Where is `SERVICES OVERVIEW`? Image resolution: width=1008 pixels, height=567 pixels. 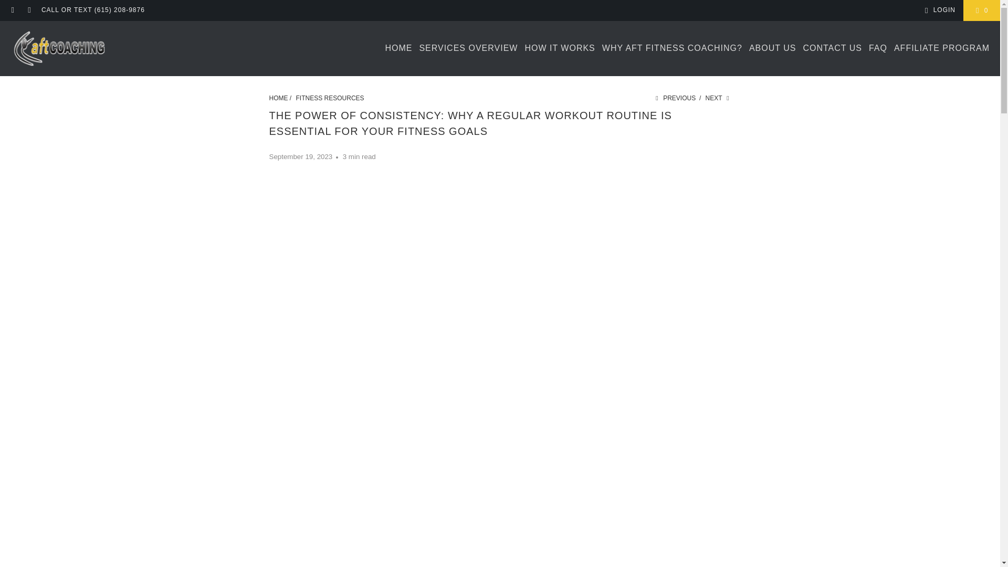
SERVICES OVERVIEW is located at coordinates (468, 48).